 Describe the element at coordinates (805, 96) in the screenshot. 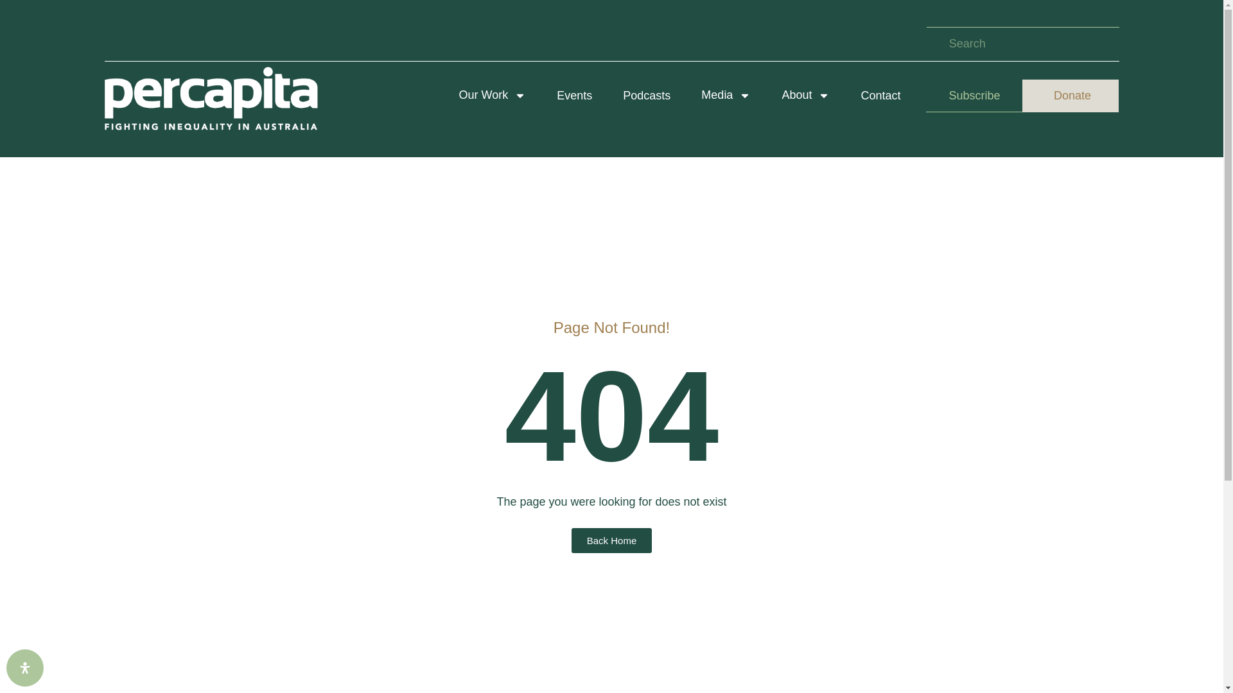

I see `About` at that location.